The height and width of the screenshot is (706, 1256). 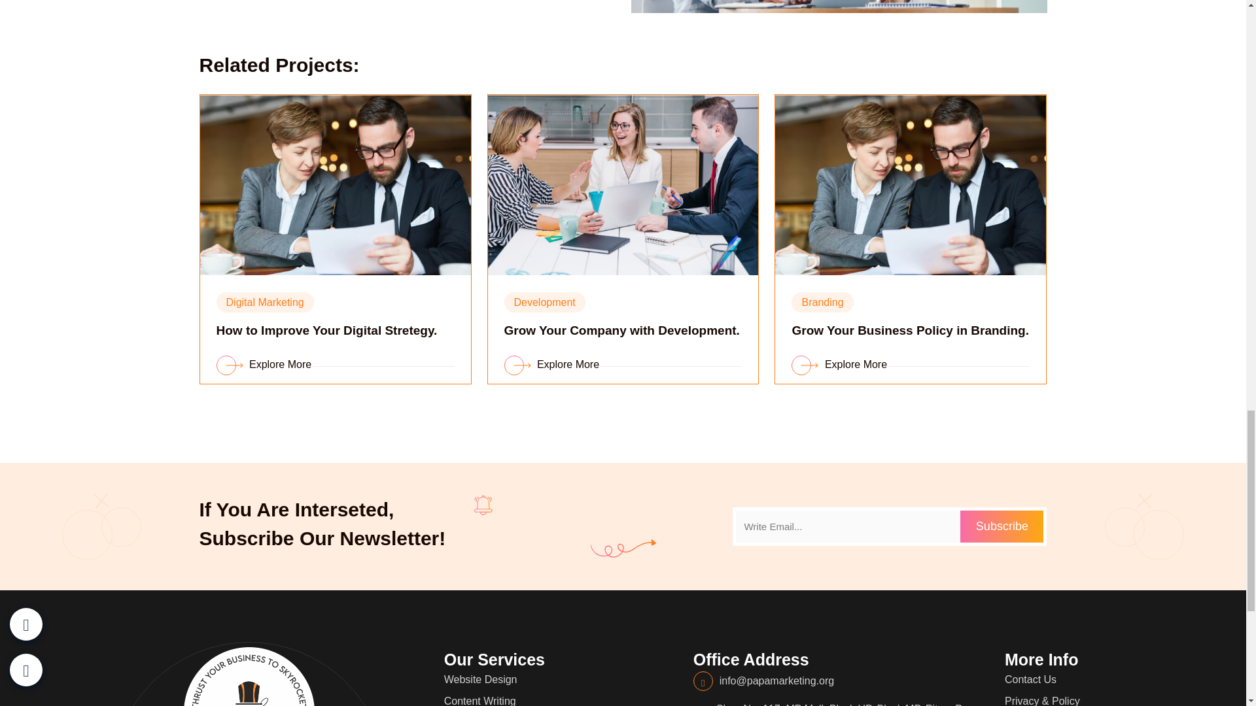 What do you see at coordinates (621, 330) in the screenshot?
I see `Grow Your Company with Development.` at bounding box center [621, 330].